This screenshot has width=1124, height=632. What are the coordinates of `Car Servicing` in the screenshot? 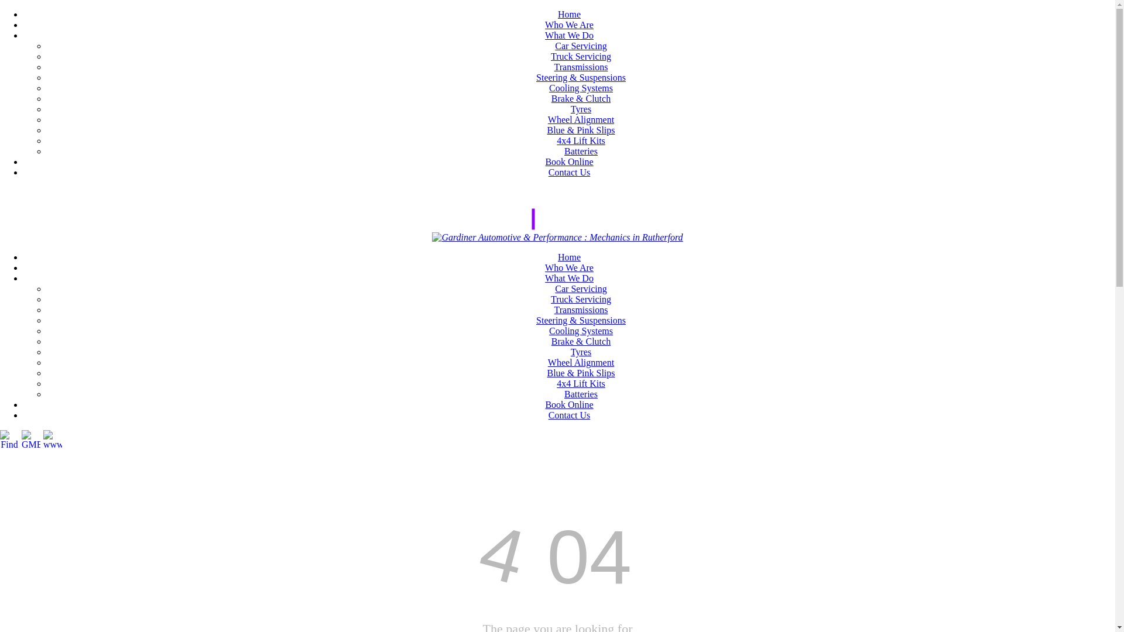 It's located at (581, 46).